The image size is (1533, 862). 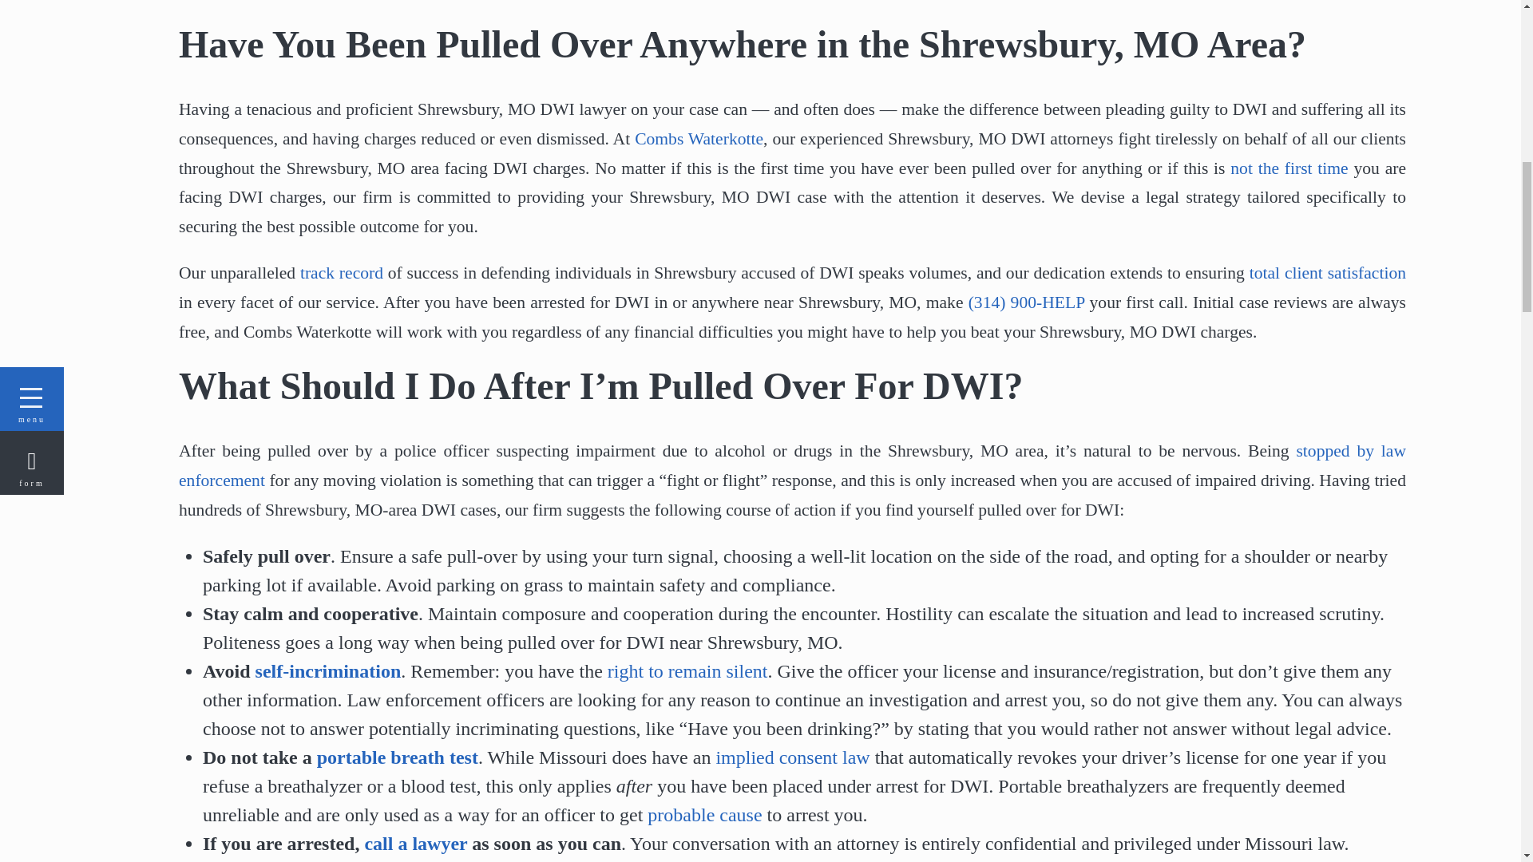 What do you see at coordinates (699, 139) in the screenshot?
I see `Combs Waterkotte` at bounding box center [699, 139].